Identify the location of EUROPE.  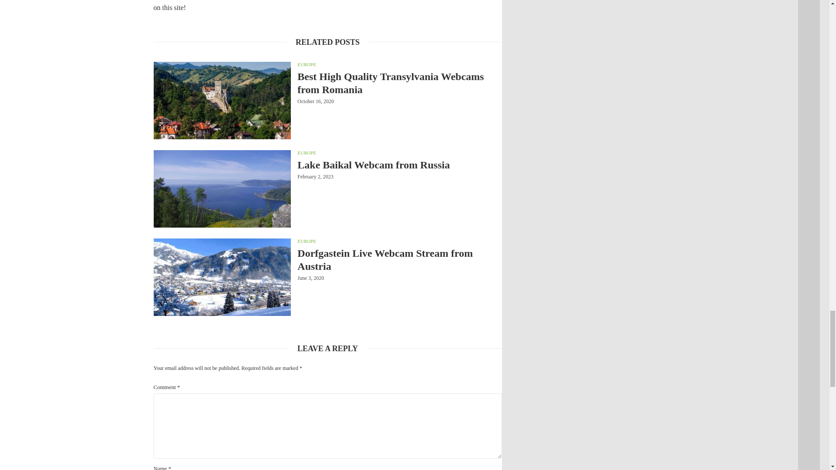
(307, 64).